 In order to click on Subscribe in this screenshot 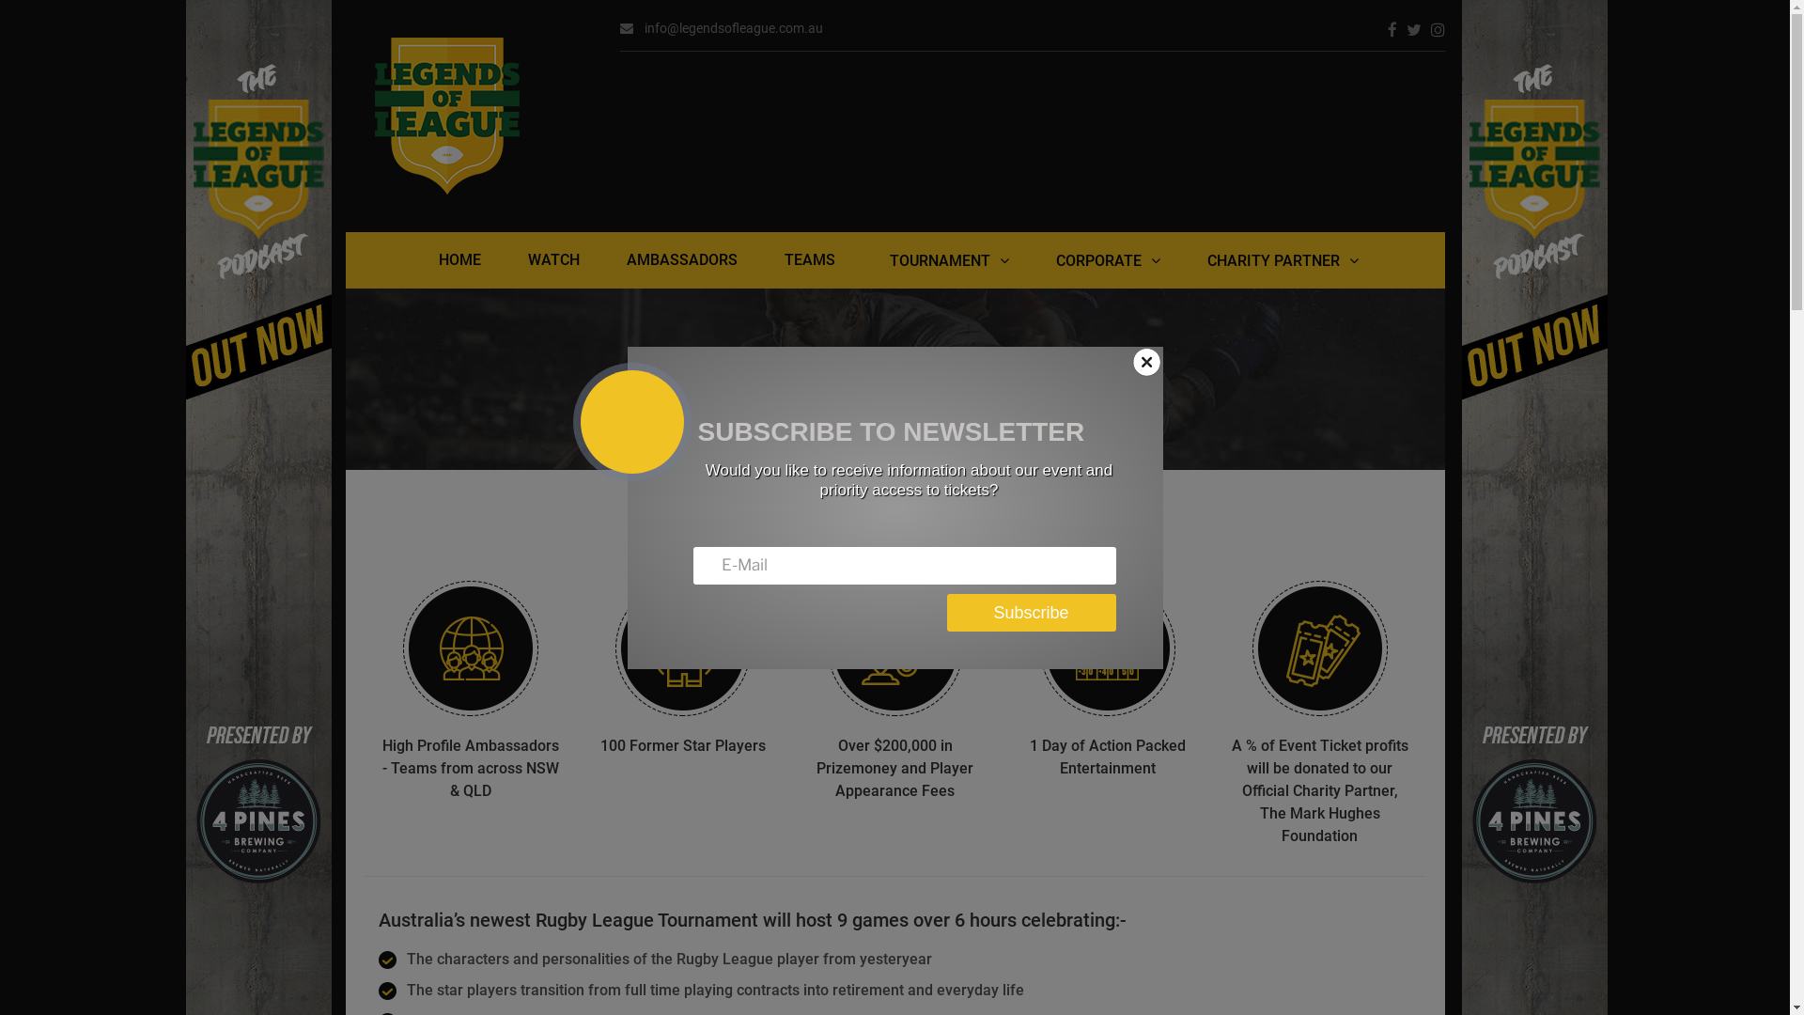, I will do `click(1032, 613)`.